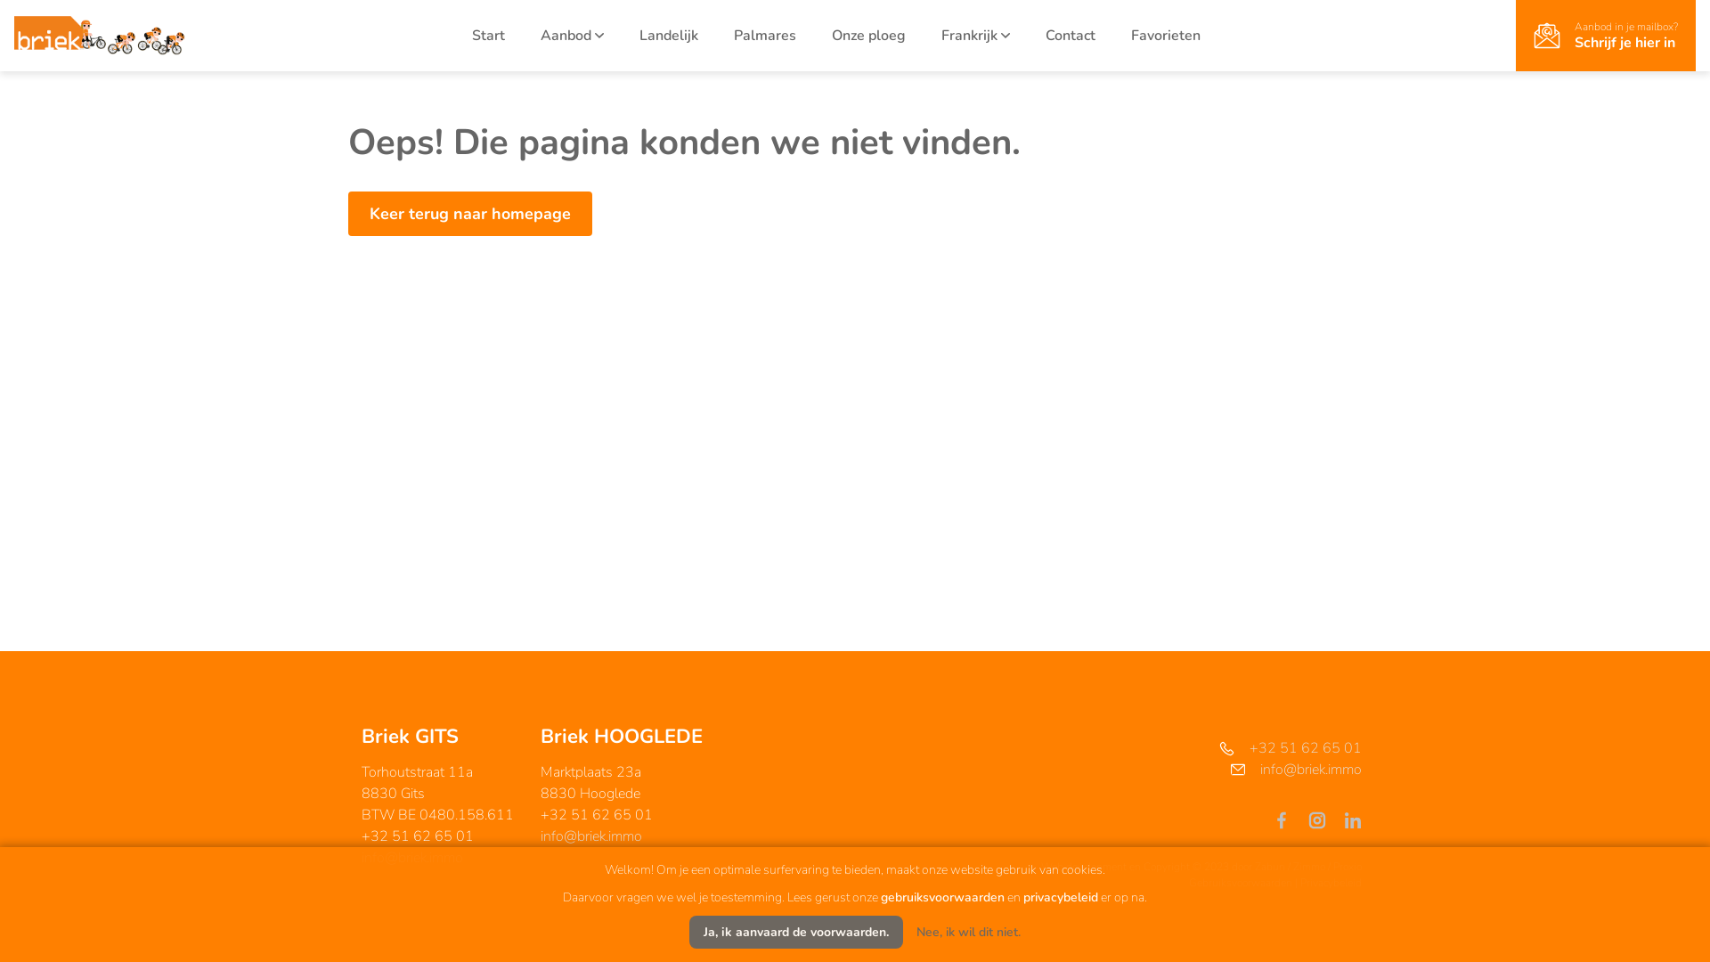  What do you see at coordinates (1353, 819) in the screenshot?
I see `Linkedin` at bounding box center [1353, 819].